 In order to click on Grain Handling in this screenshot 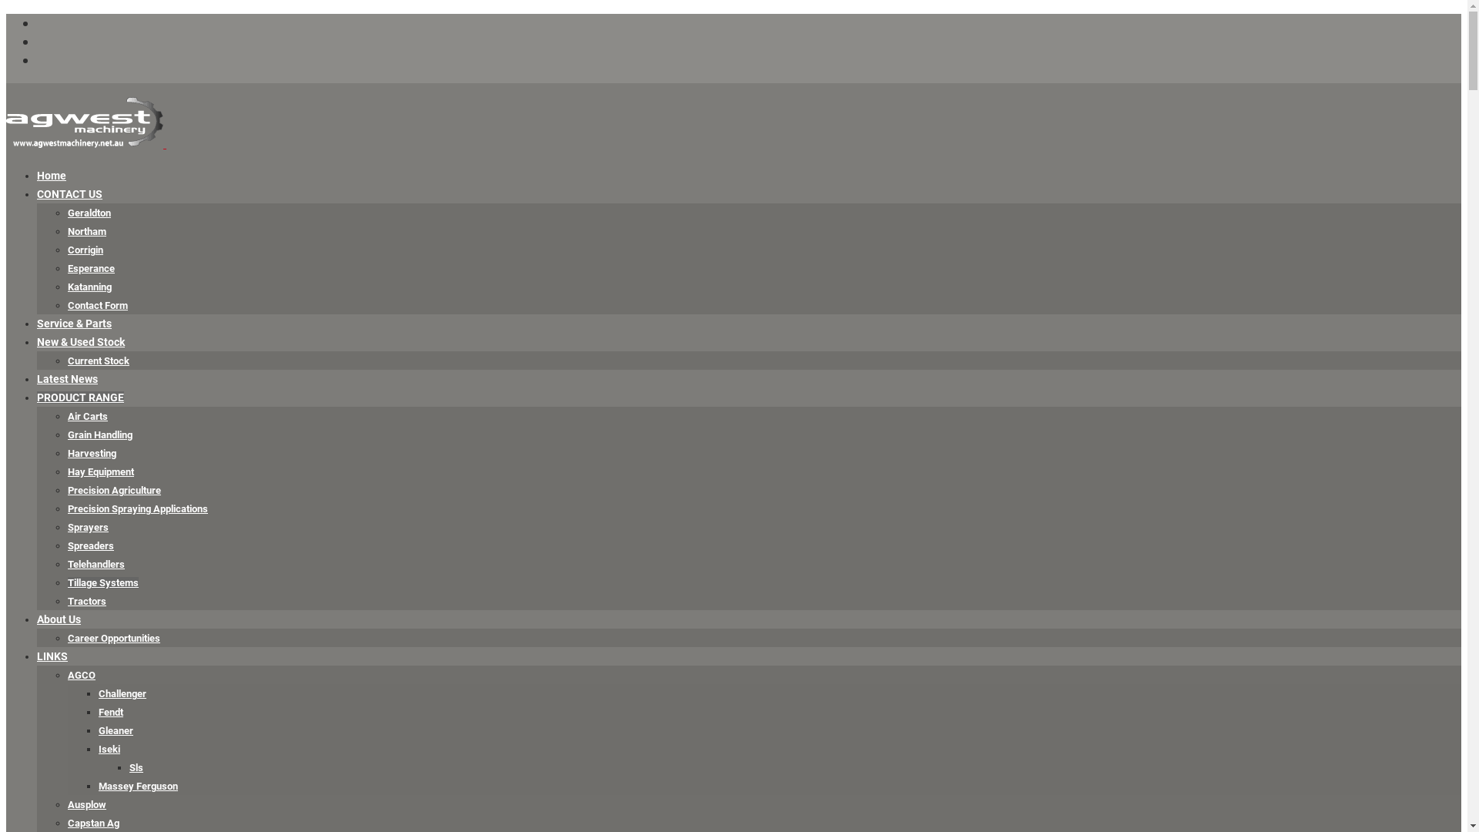, I will do `click(100, 434)`.